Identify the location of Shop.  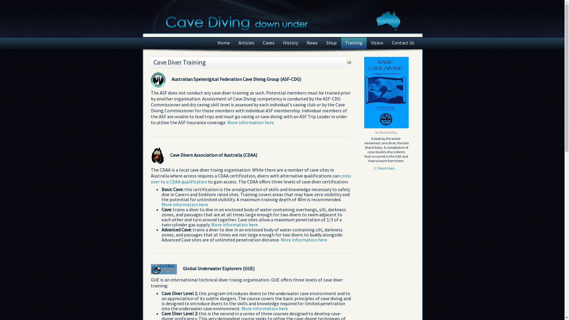
(331, 43).